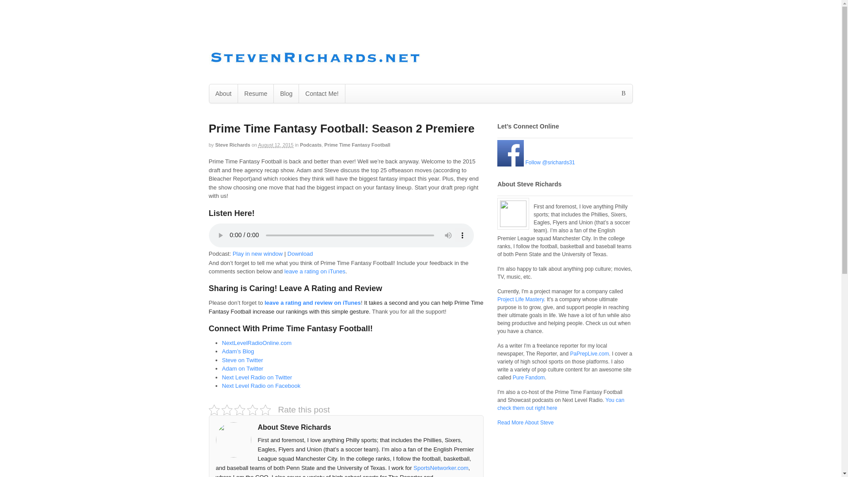  What do you see at coordinates (357, 144) in the screenshot?
I see `Prime Time Fantasy Football` at bounding box center [357, 144].